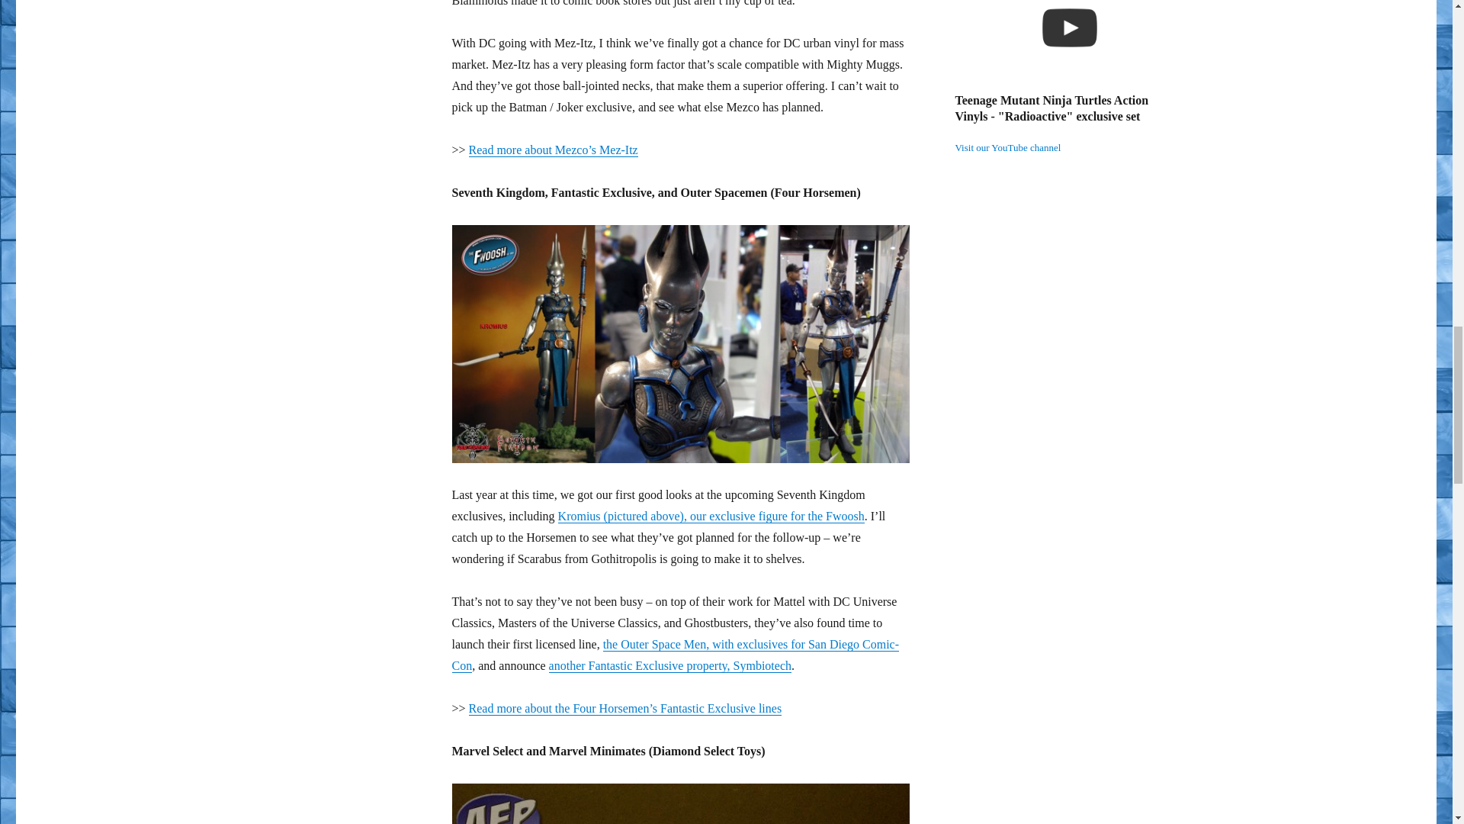  I want to click on the Outer Space Men, with exclusives for San Diego Comic-Con, so click(674, 655).